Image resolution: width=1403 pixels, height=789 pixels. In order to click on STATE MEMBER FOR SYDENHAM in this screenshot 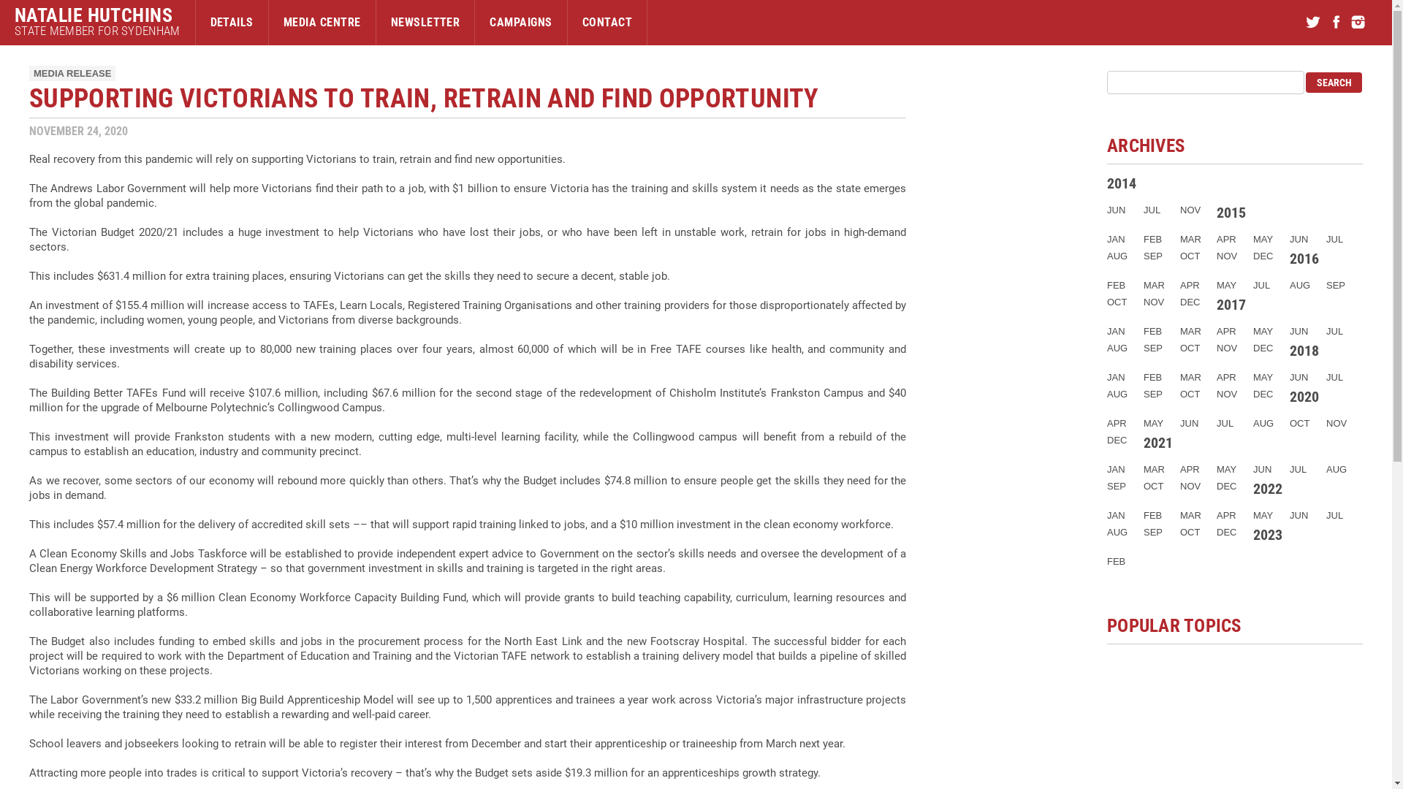, I will do `click(97, 31)`.